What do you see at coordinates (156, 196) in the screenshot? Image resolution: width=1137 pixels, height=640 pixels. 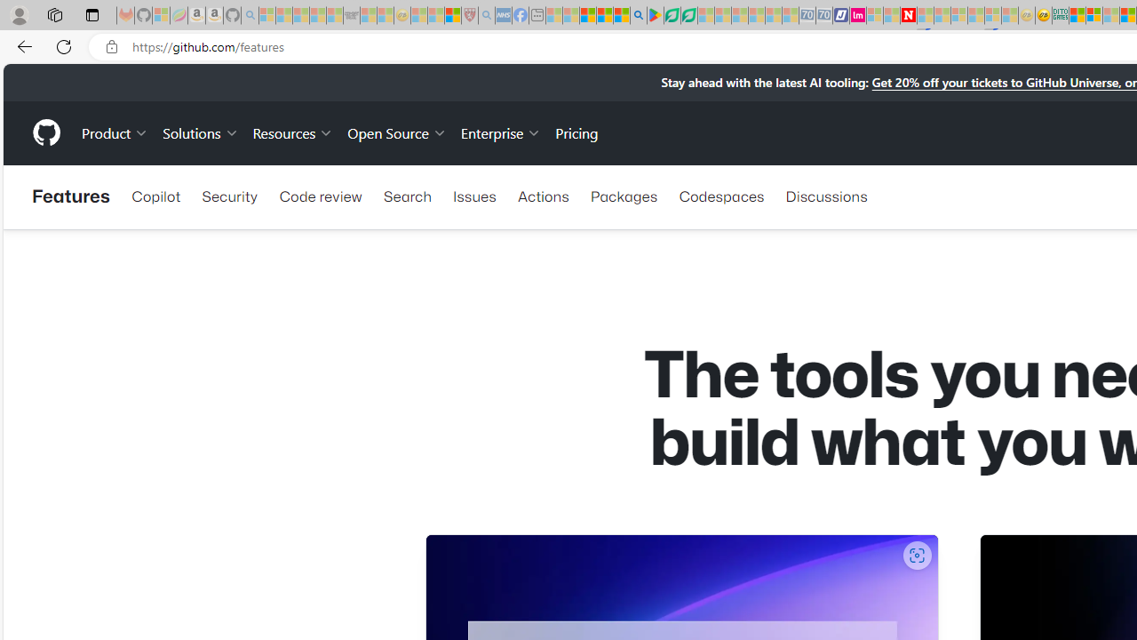 I see `Copilot` at bounding box center [156, 196].